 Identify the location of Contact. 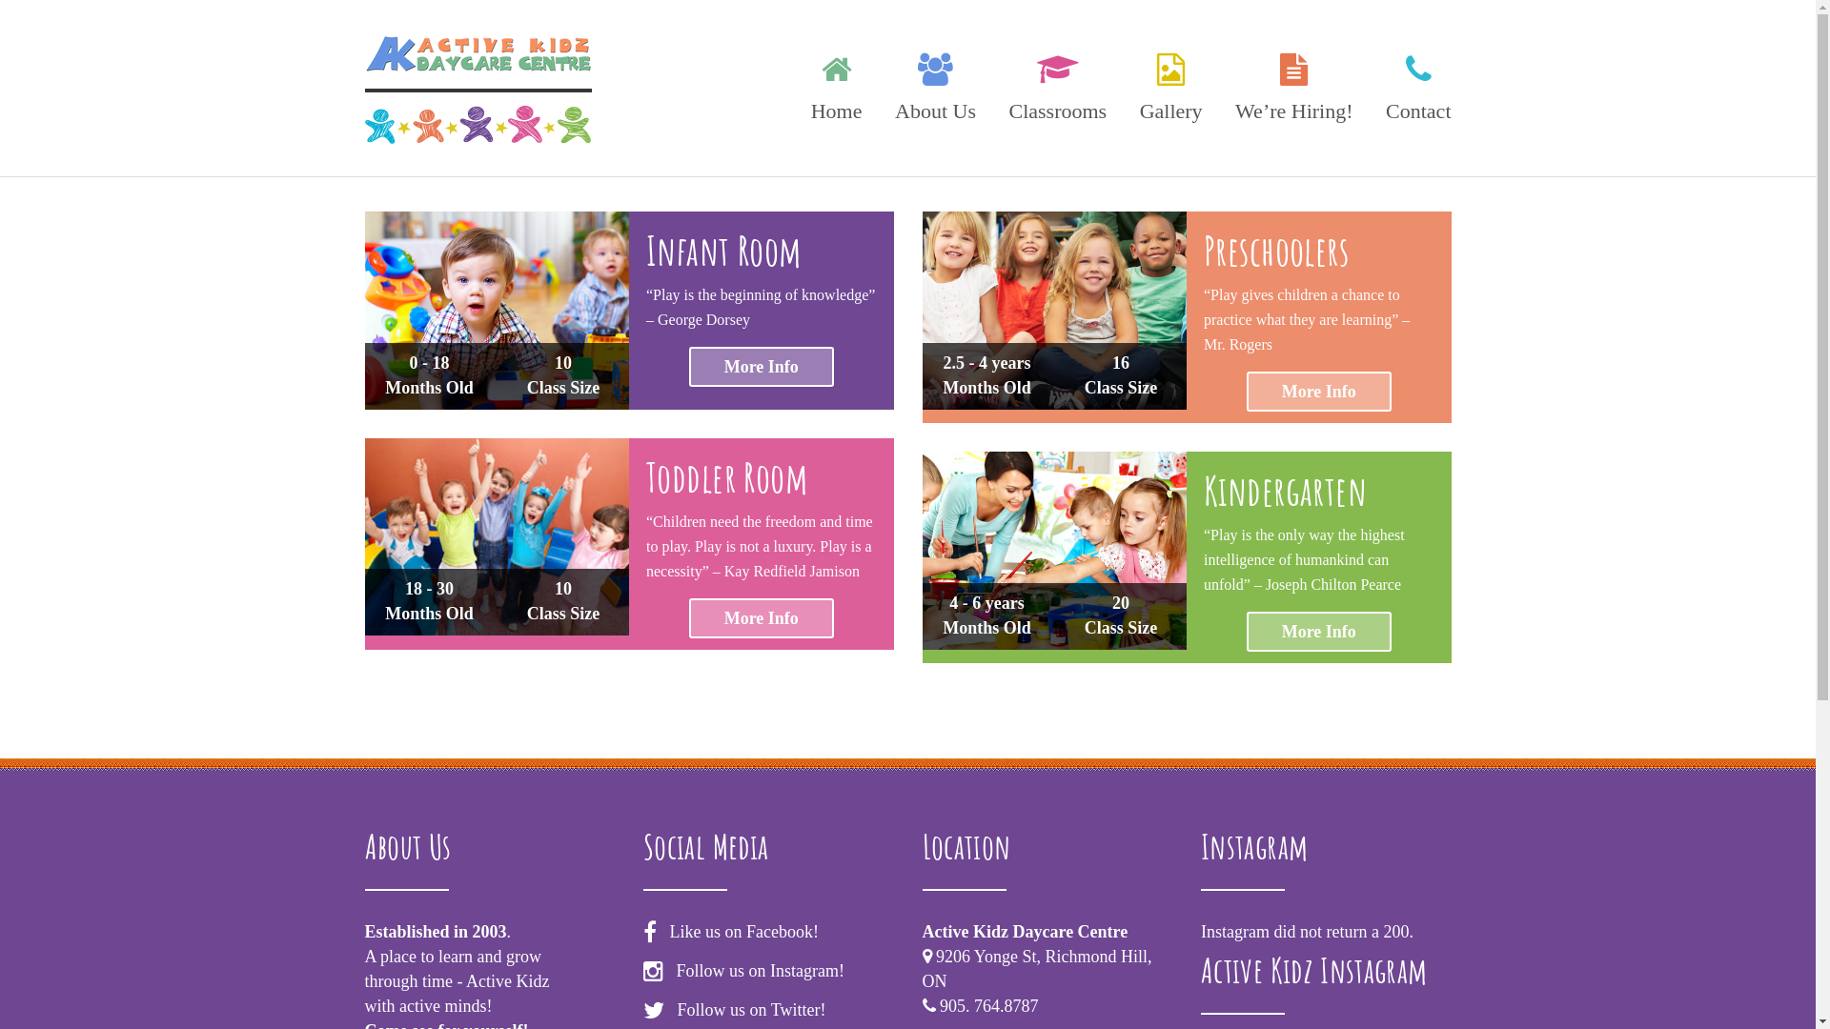
(1411, 85).